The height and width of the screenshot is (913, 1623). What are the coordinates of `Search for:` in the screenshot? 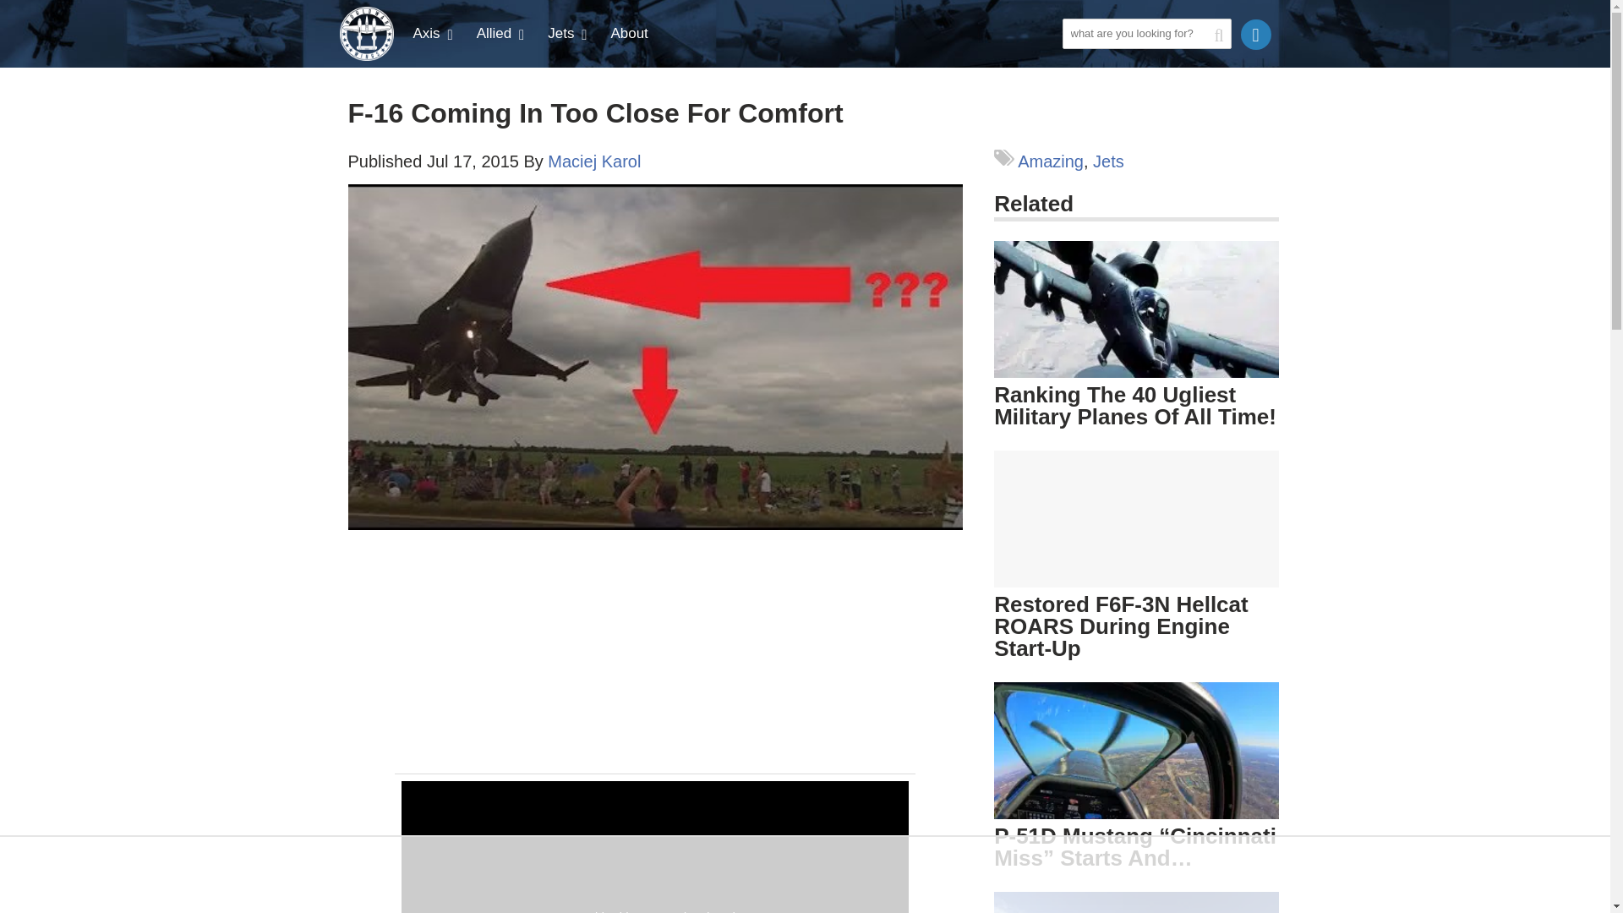 It's located at (1145, 34).